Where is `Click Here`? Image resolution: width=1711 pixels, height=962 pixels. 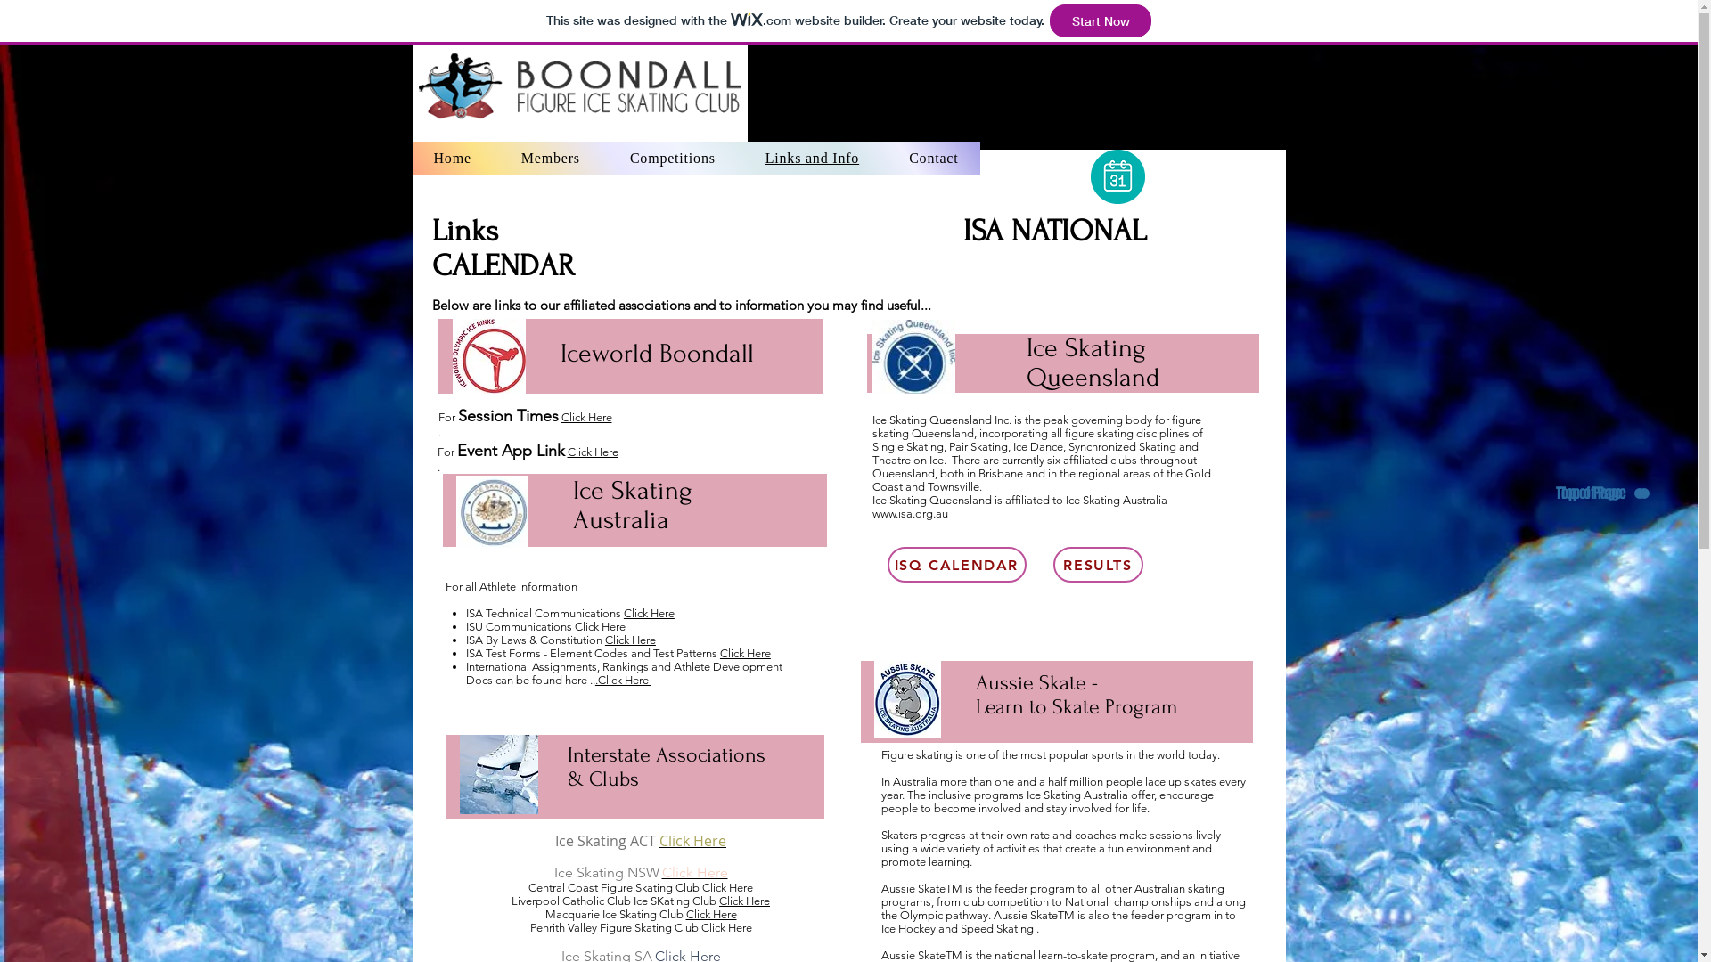 Click Here is located at coordinates (725, 928).